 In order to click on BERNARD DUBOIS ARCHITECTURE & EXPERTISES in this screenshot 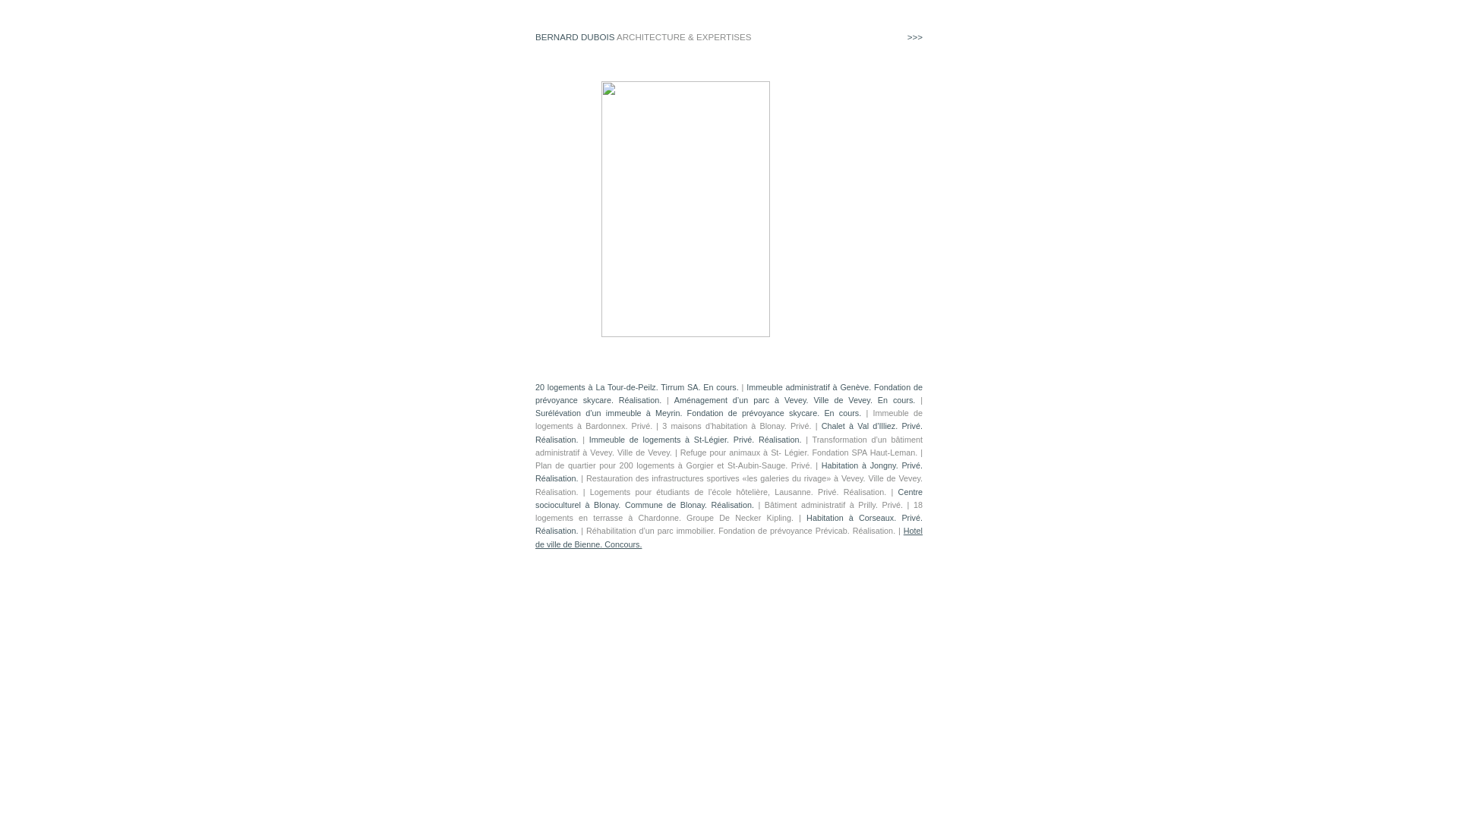, I will do `click(644, 36)`.